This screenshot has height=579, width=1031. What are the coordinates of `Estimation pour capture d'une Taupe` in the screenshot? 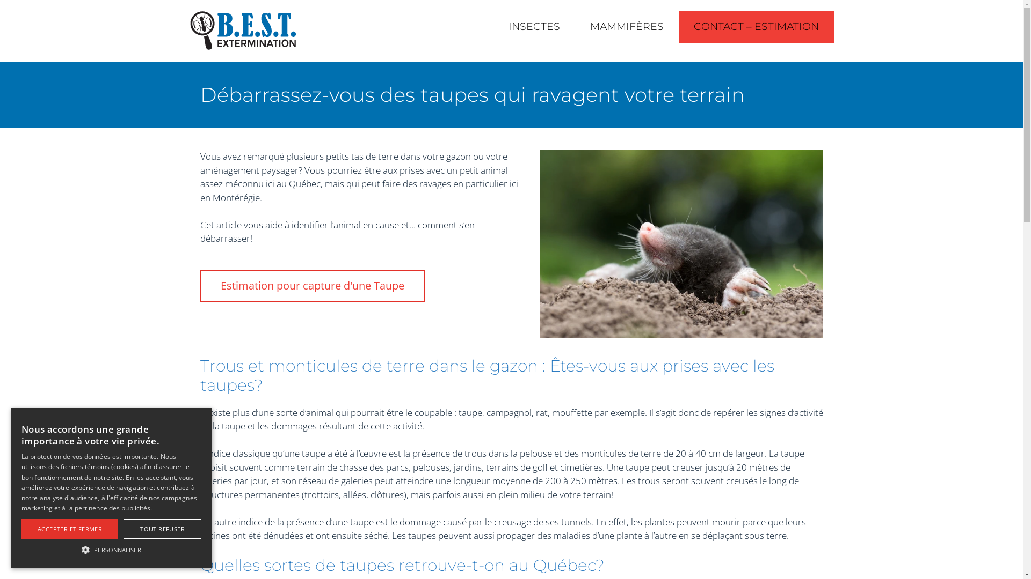 It's located at (312, 286).